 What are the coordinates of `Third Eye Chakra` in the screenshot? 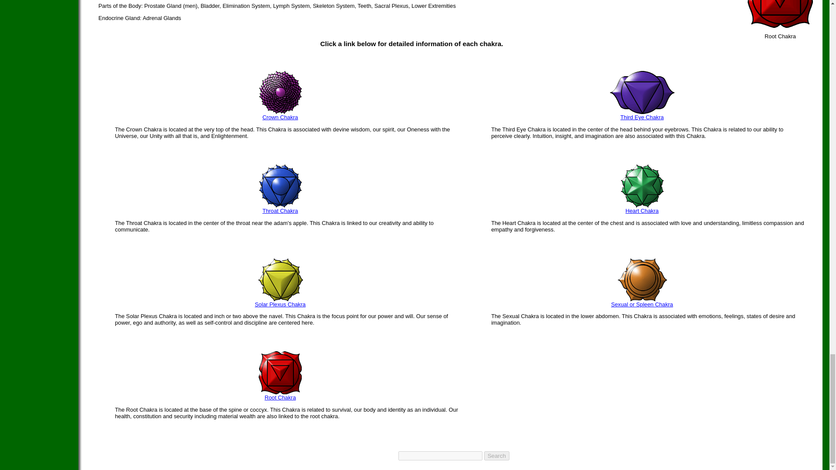 It's located at (642, 117).